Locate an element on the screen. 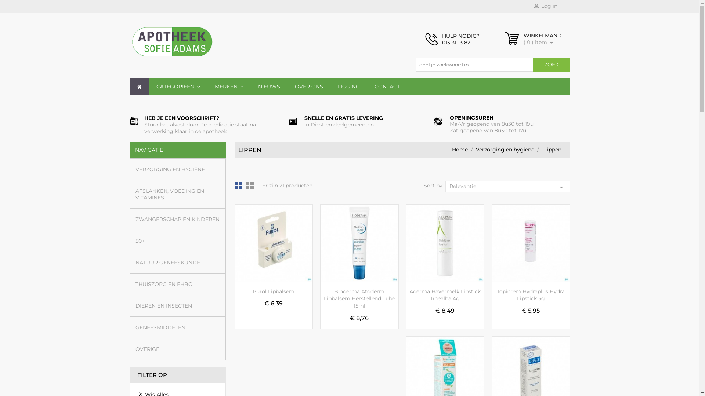 The height and width of the screenshot is (396, 705). 50+ is located at coordinates (178, 241).